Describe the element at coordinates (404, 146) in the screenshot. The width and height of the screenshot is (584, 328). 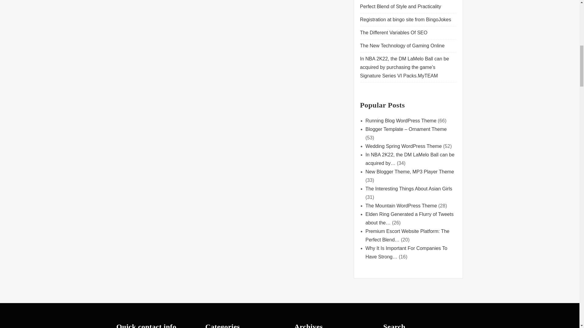
I see `Wedding Spring WordPress Theme` at that location.